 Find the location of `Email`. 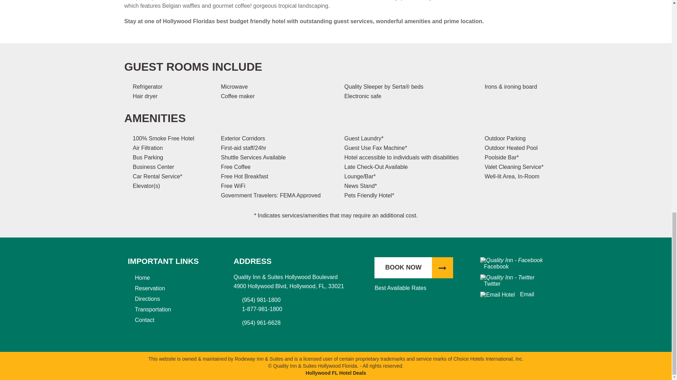

Email is located at coordinates (524, 294).